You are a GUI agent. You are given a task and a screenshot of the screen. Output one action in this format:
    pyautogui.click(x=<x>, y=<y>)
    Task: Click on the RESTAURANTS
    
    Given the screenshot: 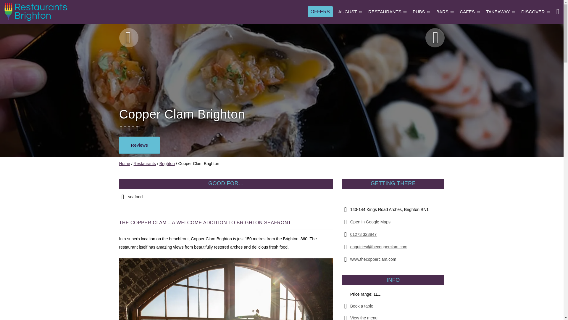 What is the action you would take?
    pyautogui.click(x=388, y=12)
    